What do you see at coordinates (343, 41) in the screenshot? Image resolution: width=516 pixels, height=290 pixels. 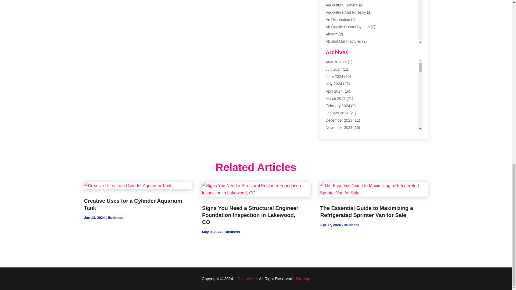 I see `Alcohol Manufacturer` at bounding box center [343, 41].